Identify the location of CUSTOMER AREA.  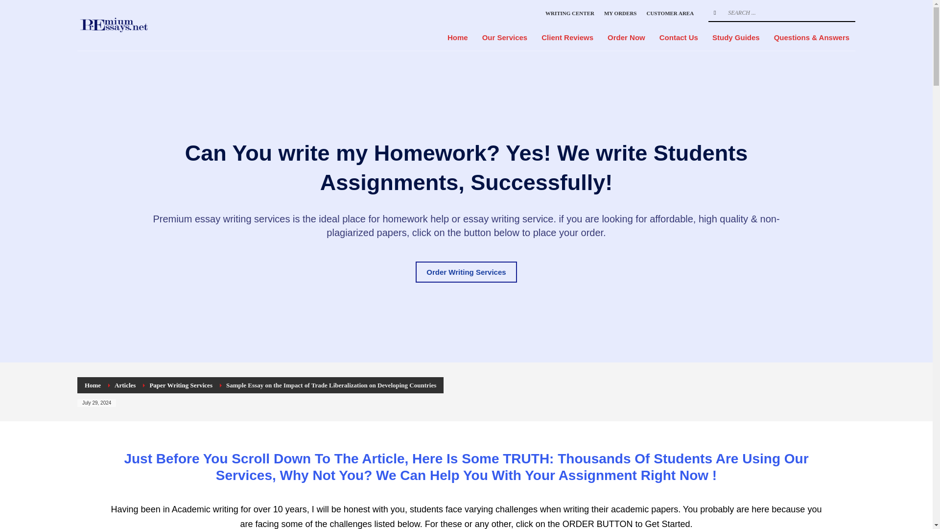
(670, 13).